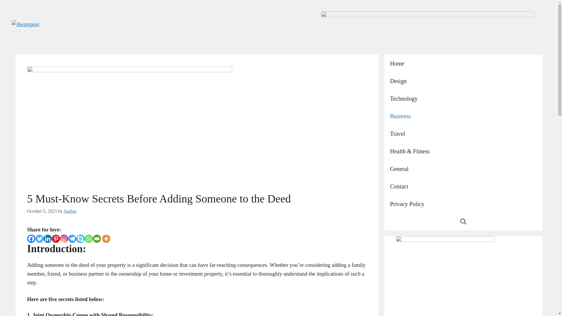 This screenshot has height=316, width=562. I want to click on Design, so click(463, 81).